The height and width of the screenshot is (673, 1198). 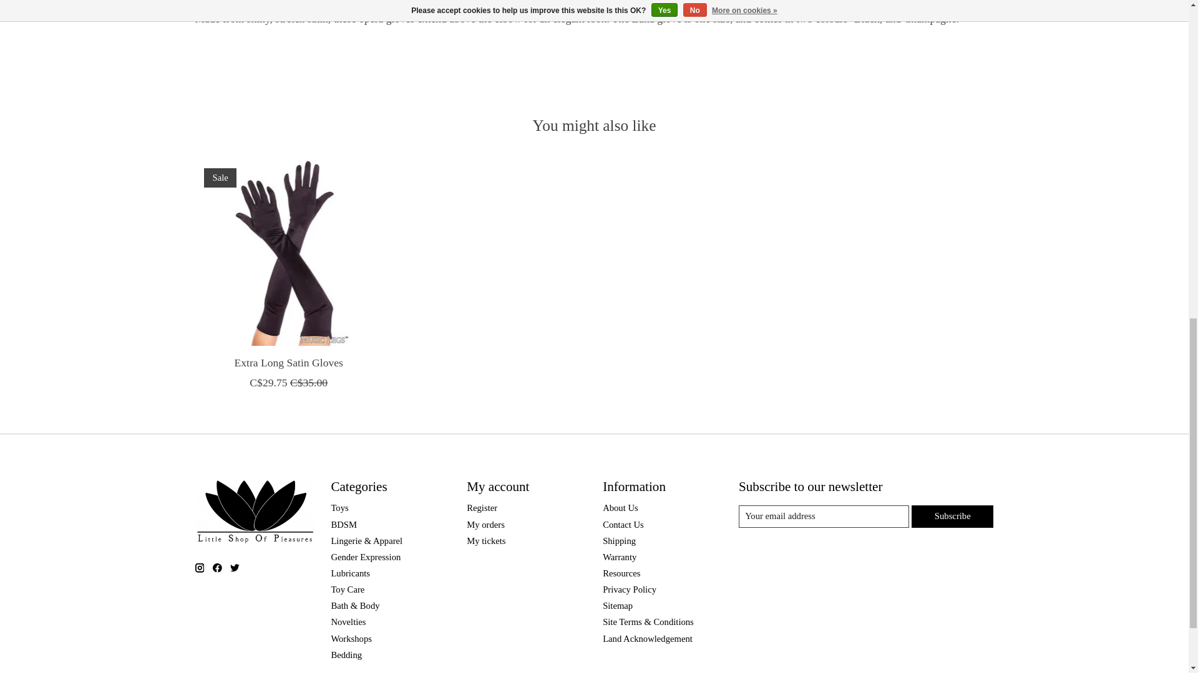 I want to click on My orders, so click(x=485, y=524).